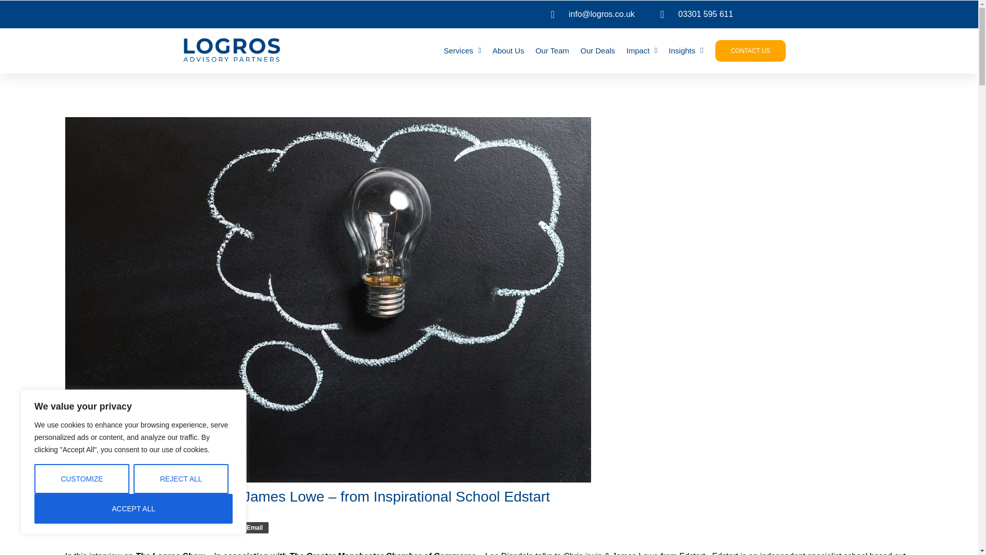 The width and height of the screenshot is (986, 555). I want to click on Share on Facebook, so click(88, 527).